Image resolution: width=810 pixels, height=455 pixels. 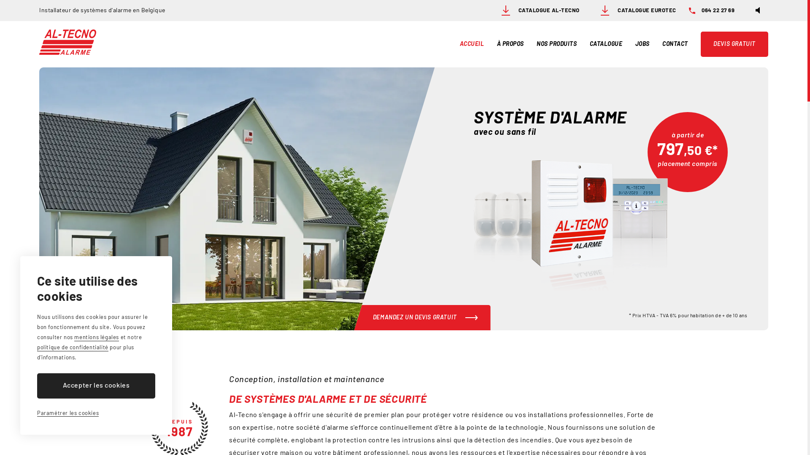 What do you see at coordinates (675, 44) in the screenshot?
I see `CONTACT` at bounding box center [675, 44].